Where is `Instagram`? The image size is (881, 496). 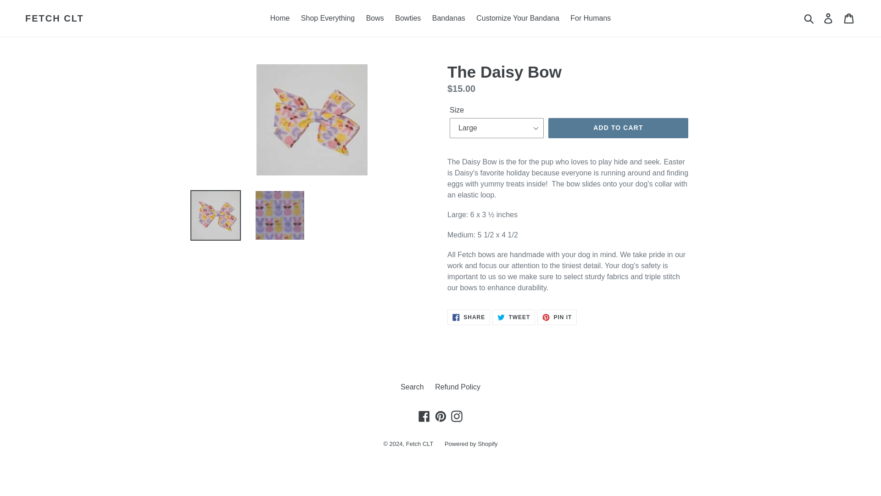 Instagram is located at coordinates (457, 416).